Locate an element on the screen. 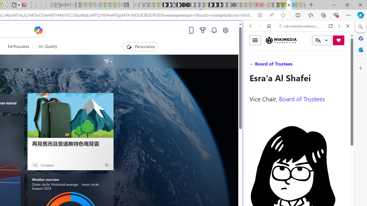 This screenshot has width=367, height=206. Search or enter web address is located at coordinates (99, 55).